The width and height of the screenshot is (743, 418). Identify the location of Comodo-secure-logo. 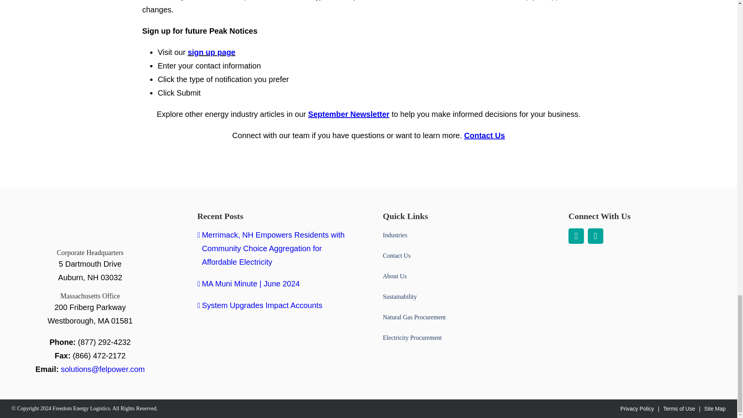
(672, 279).